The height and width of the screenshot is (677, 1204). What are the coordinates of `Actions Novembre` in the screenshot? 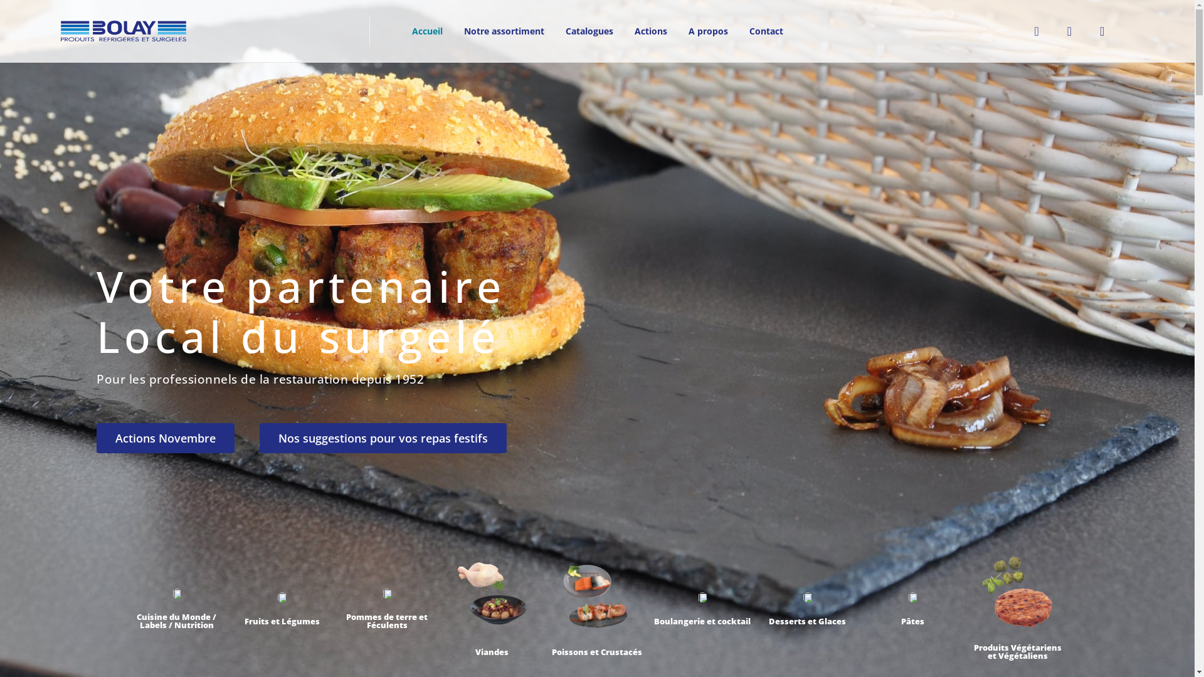 It's located at (166, 438).